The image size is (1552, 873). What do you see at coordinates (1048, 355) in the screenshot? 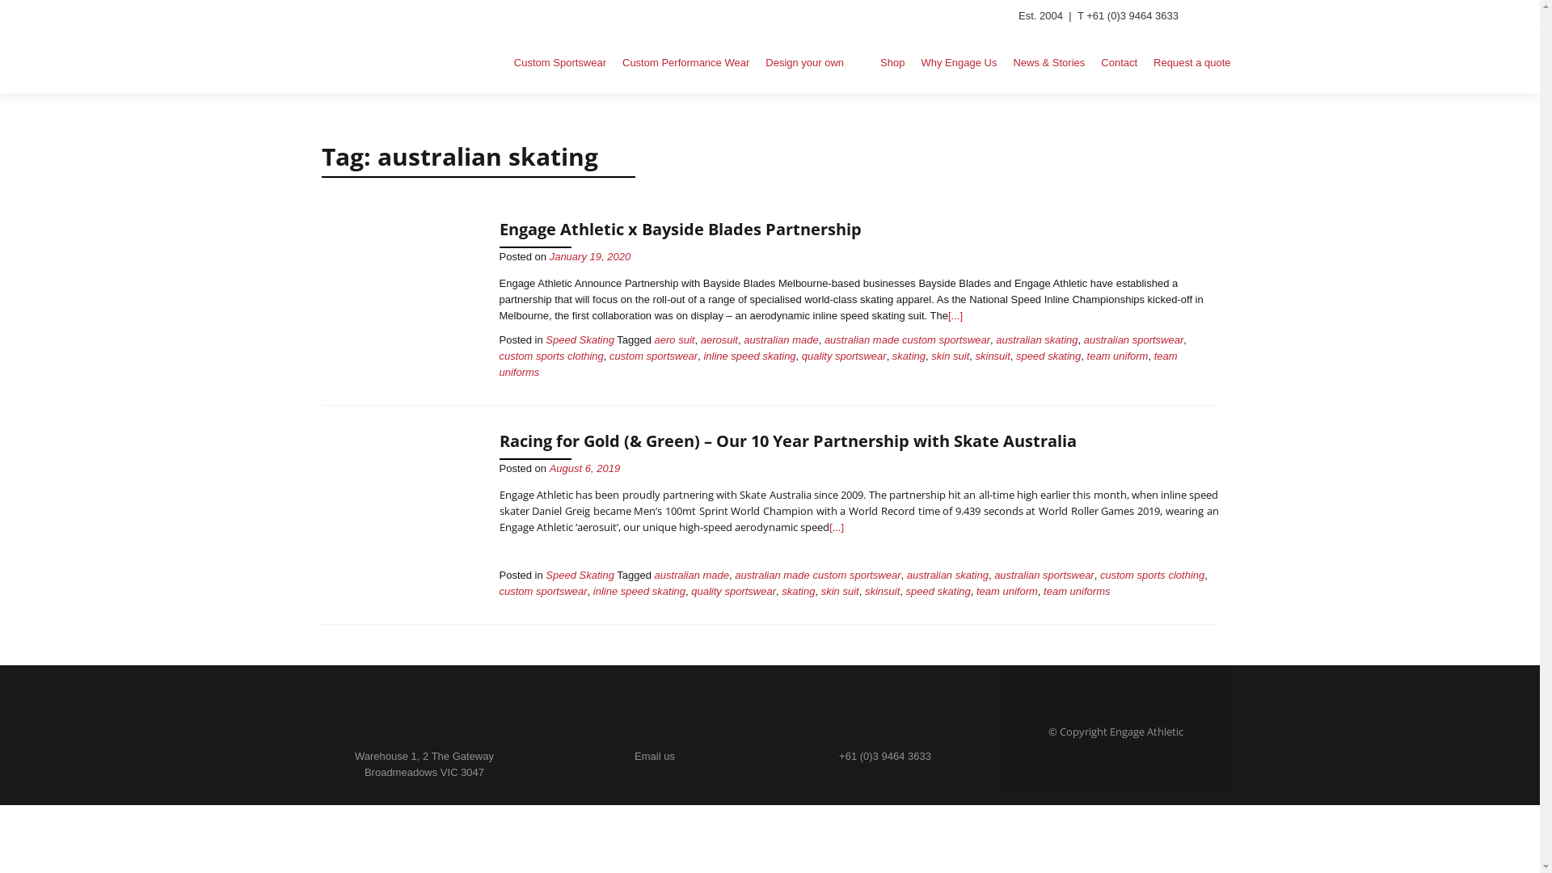
I see `speed skating` at bounding box center [1048, 355].